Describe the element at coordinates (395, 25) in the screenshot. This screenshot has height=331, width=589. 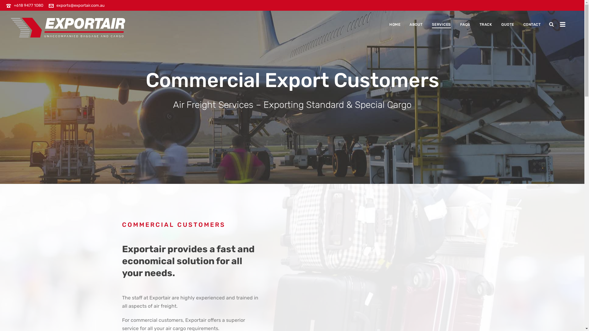
I see `HOME` at that location.